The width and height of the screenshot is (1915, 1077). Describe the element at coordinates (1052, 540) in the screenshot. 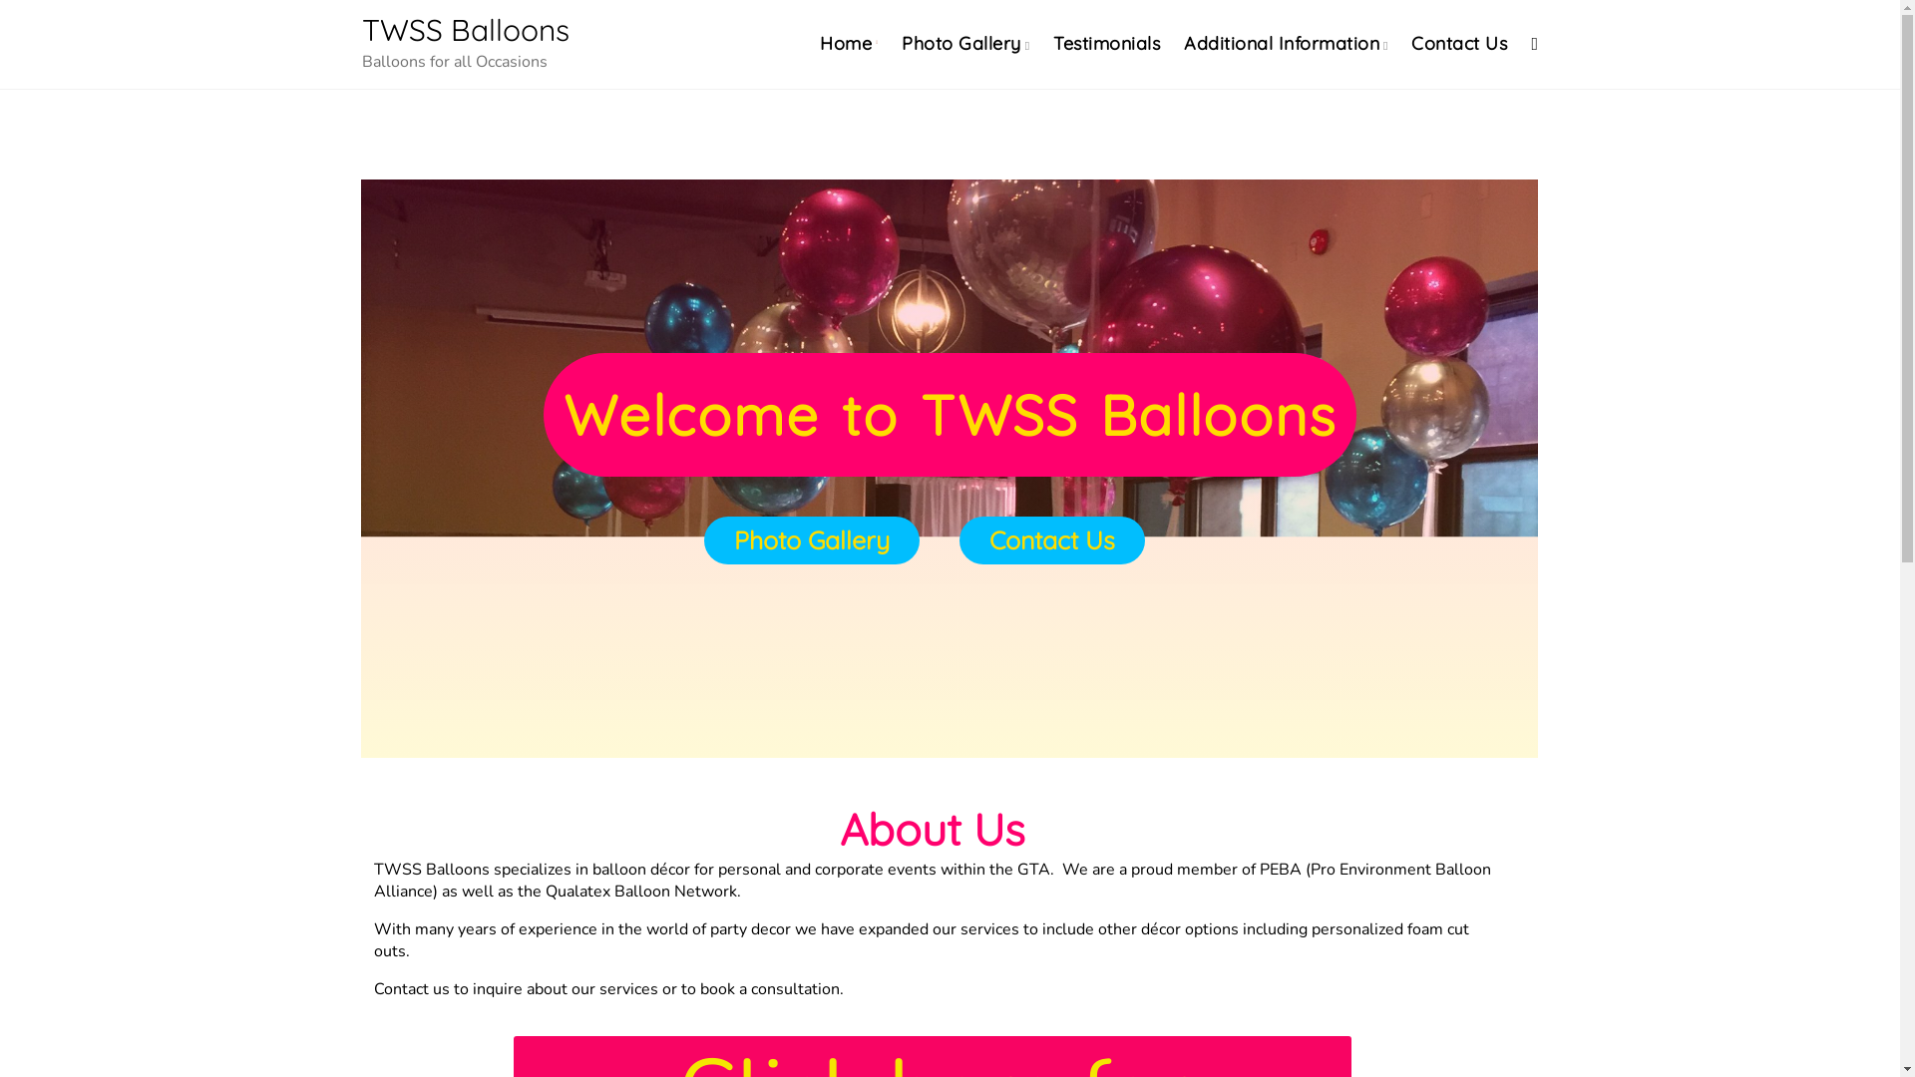

I see `Contact Us` at that location.